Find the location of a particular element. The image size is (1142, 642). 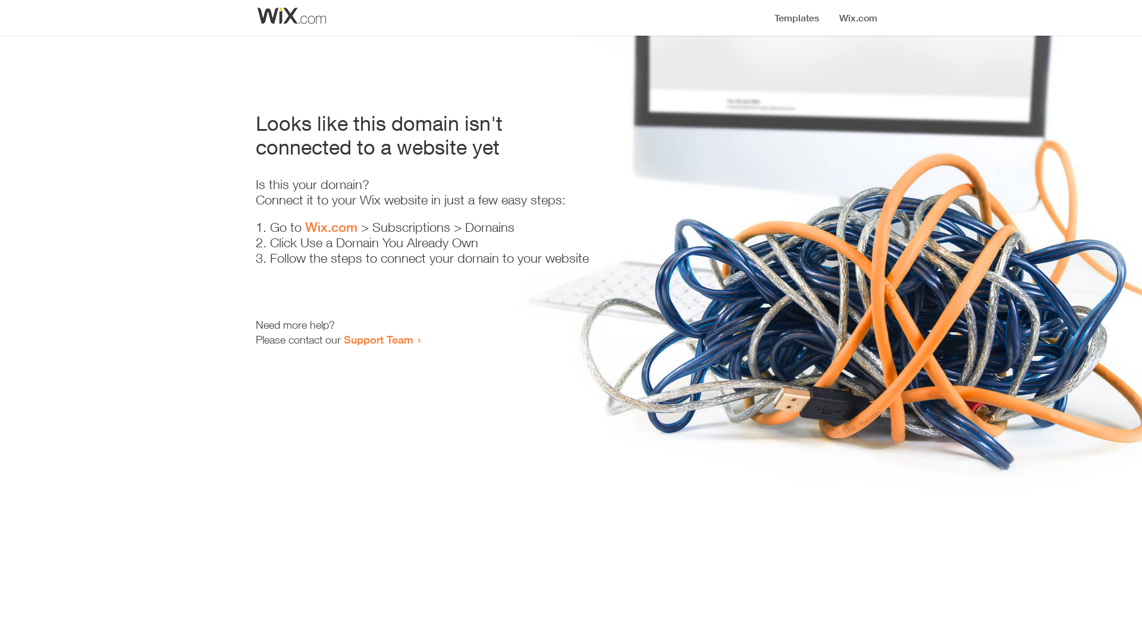

Wix.com is located at coordinates (331, 227).